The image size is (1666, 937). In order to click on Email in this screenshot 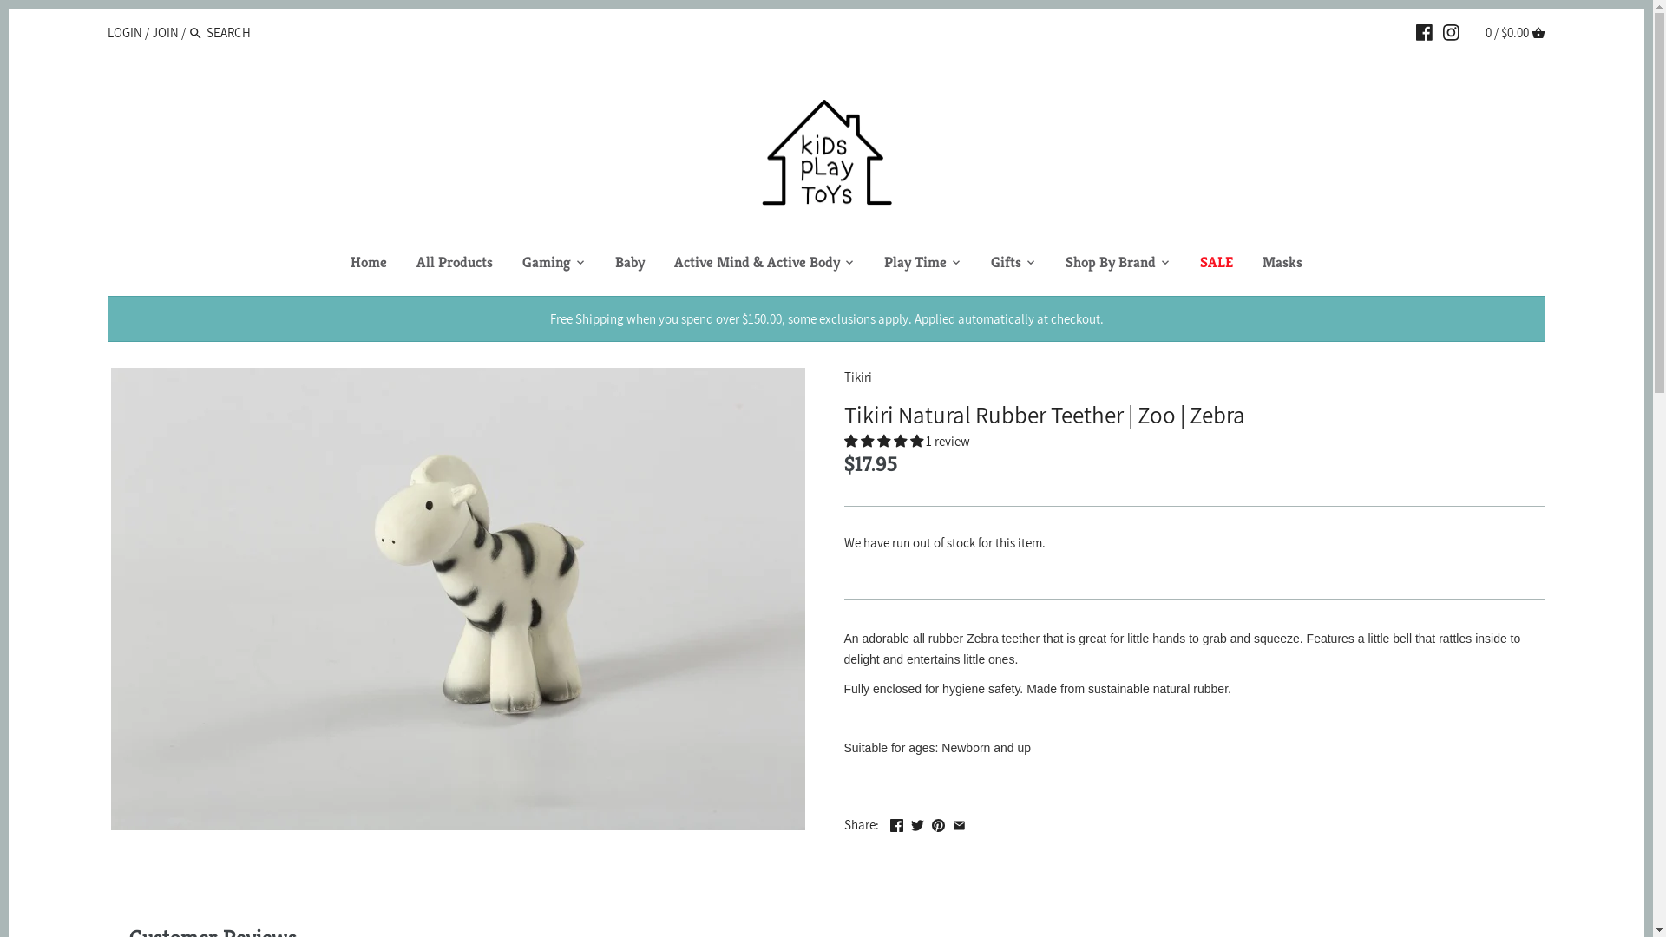, I will do `click(960, 822)`.